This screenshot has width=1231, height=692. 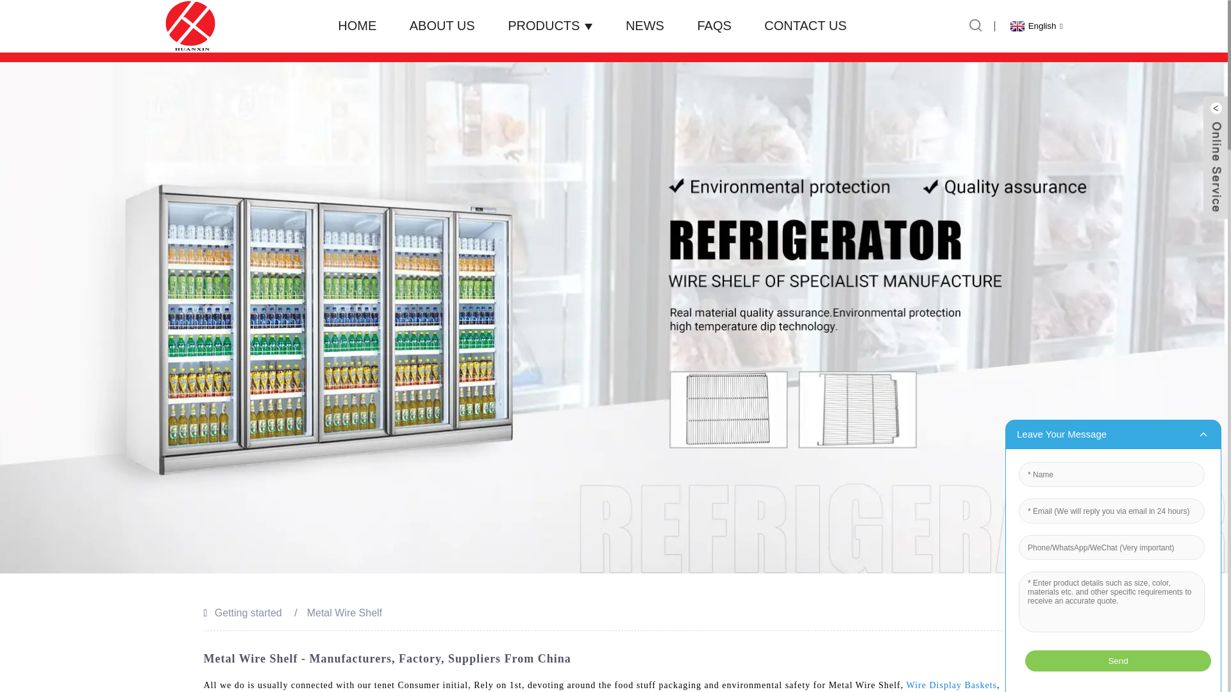 What do you see at coordinates (1035, 26) in the screenshot?
I see `English` at bounding box center [1035, 26].